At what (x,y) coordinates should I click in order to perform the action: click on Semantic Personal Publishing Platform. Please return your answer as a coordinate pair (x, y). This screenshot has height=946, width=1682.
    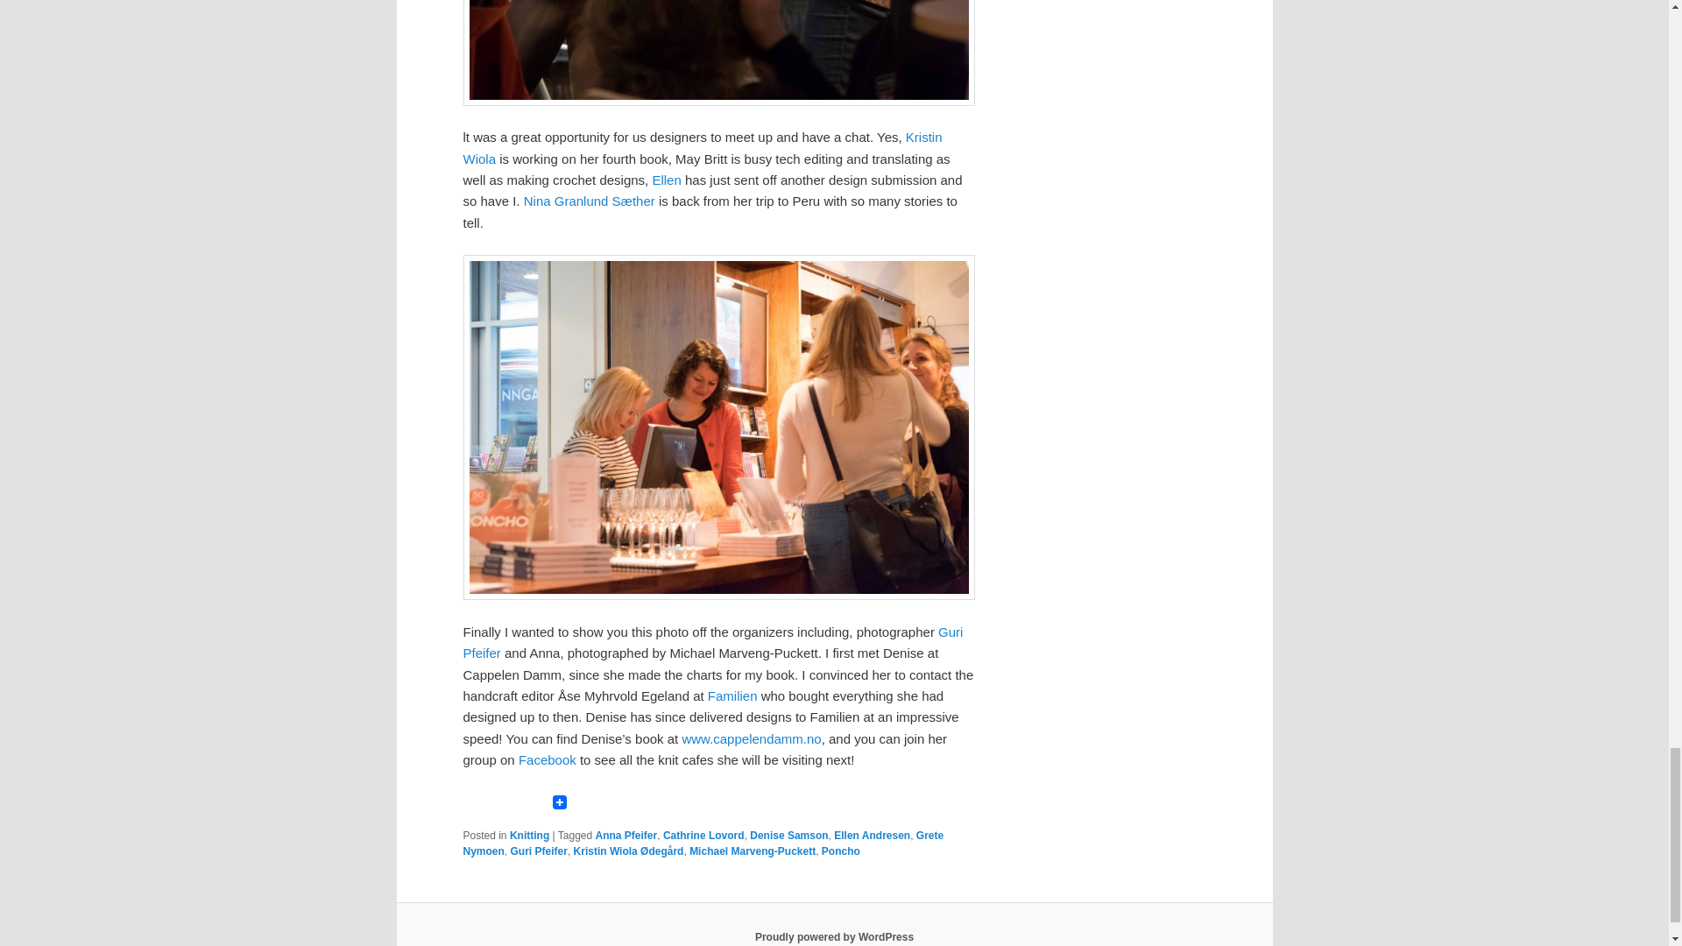
    Looking at the image, I should click on (834, 936).